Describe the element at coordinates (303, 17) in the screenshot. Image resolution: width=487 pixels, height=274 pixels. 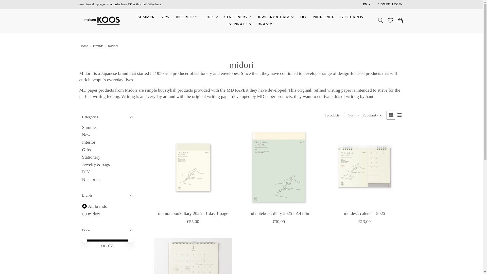
I see `DIY` at that location.